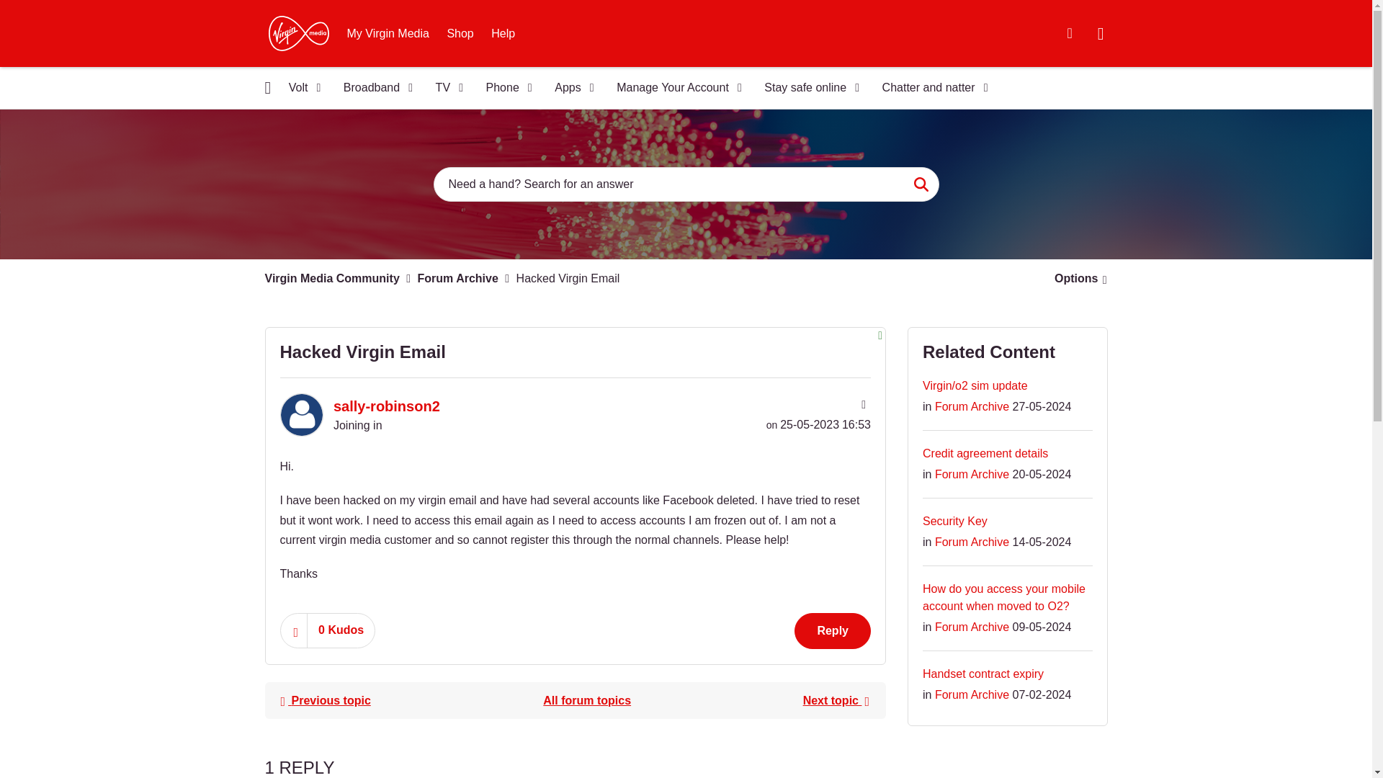  What do you see at coordinates (674, 88) in the screenshot?
I see `Manage Your Account` at bounding box center [674, 88].